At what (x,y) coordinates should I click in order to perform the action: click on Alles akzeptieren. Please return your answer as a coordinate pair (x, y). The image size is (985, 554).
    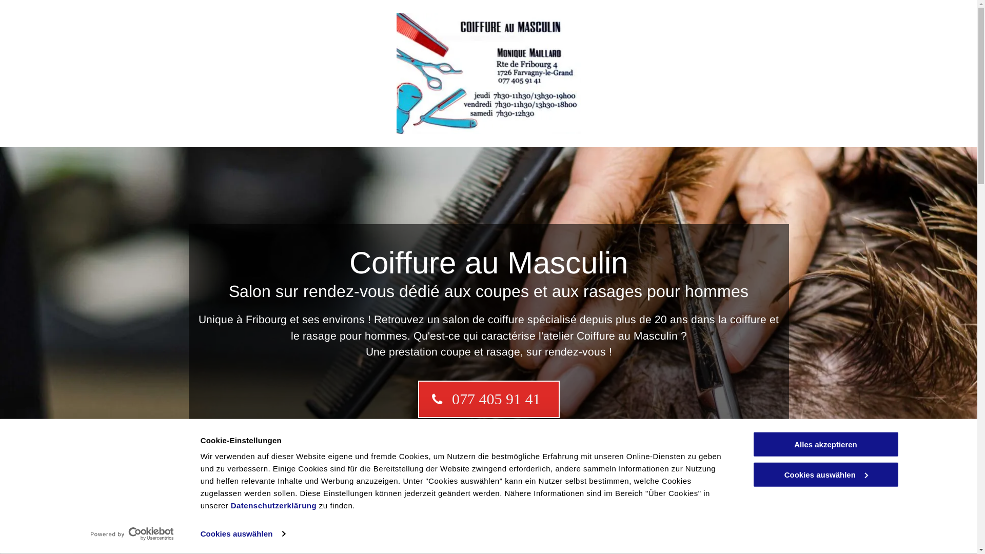
    Looking at the image, I should click on (825, 444).